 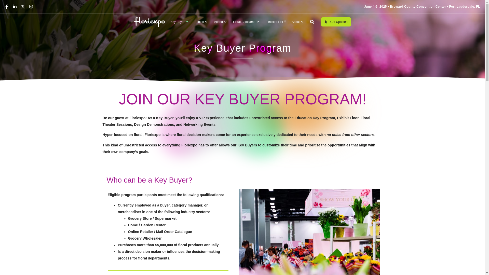 I want to click on About, so click(x=297, y=22).